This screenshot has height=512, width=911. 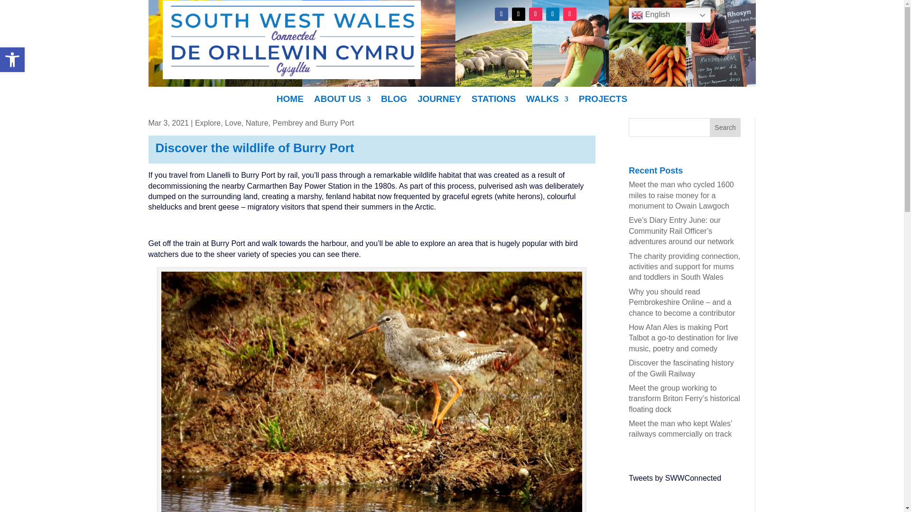 I want to click on JOURNEY, so click(x=12, y=60).